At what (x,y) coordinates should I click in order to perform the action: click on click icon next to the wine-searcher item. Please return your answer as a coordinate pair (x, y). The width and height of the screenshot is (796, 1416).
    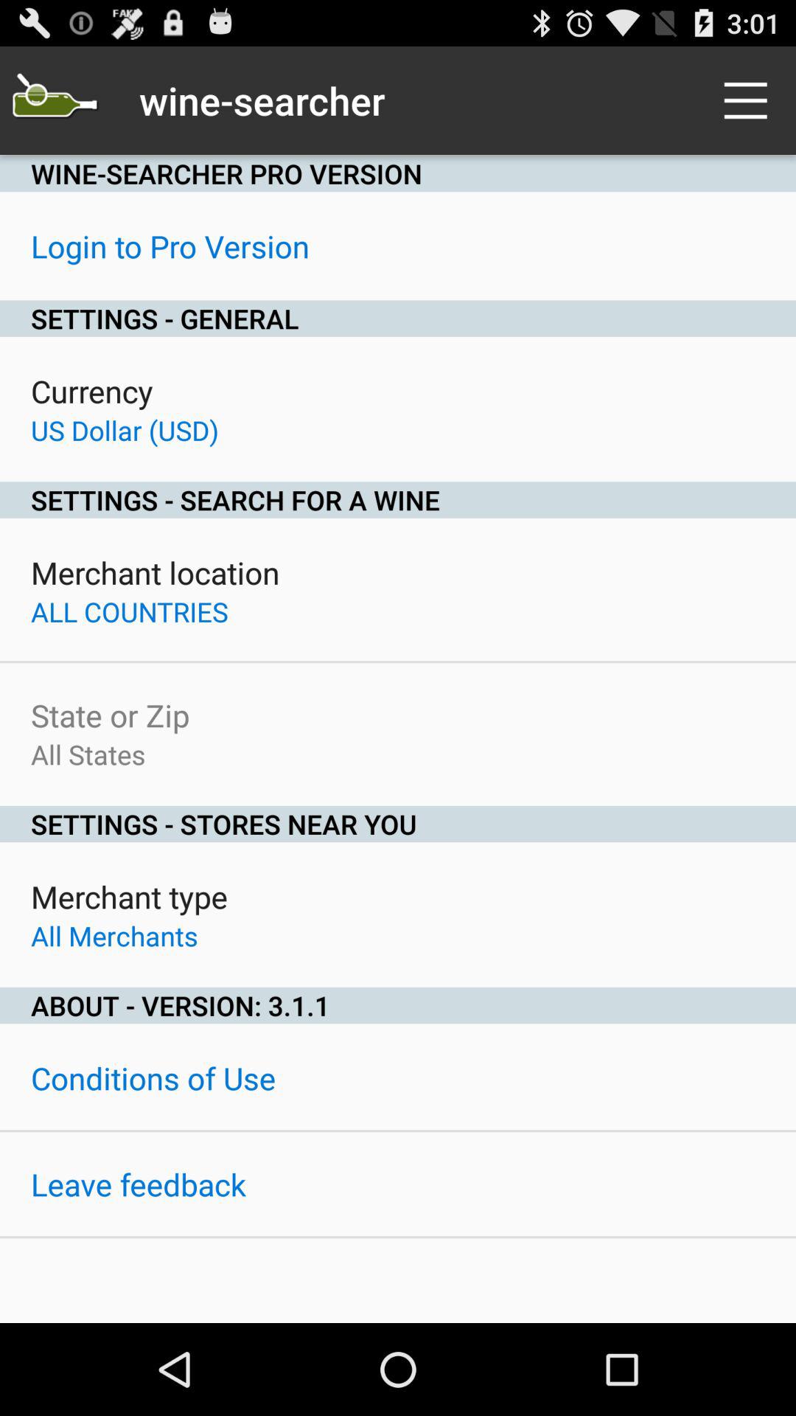
    Looking at the image, I should click on (54, 100).